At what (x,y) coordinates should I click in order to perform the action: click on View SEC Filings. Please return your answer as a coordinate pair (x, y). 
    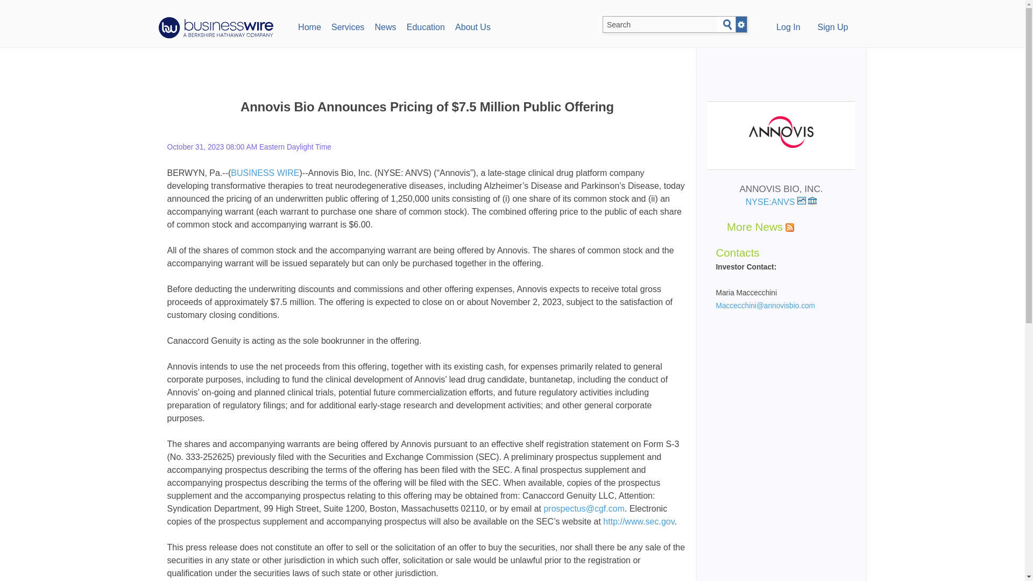
    Looking at the image, I should click on (812, 201).